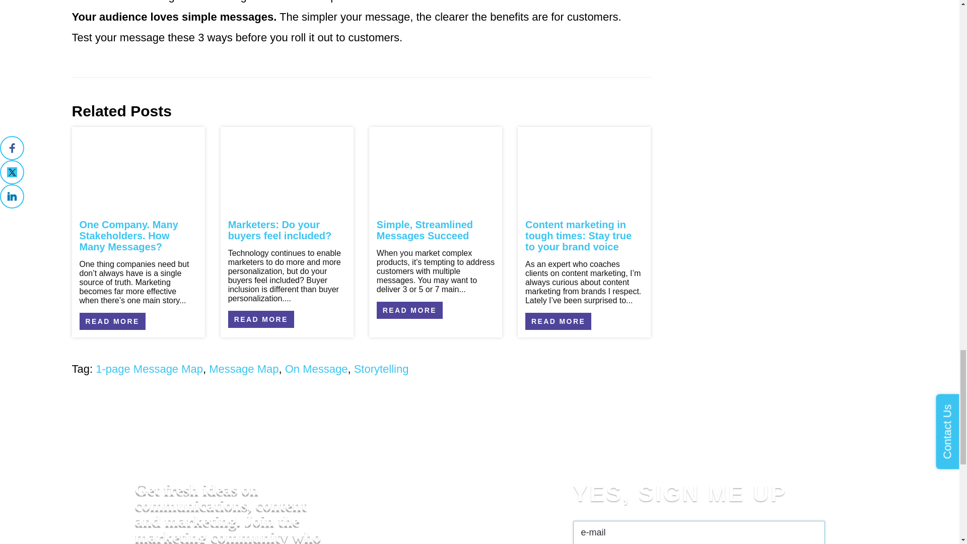 The width and height of the screenshot is (967, 544). I want to click on 1-page Message Map, so click(149, 369).